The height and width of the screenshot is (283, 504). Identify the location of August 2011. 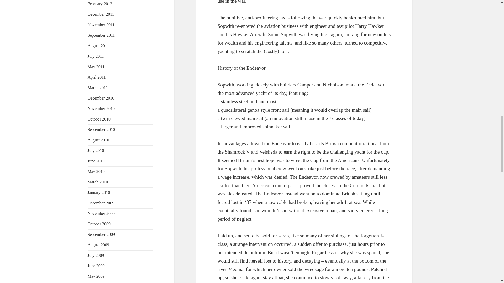
(98, 46).